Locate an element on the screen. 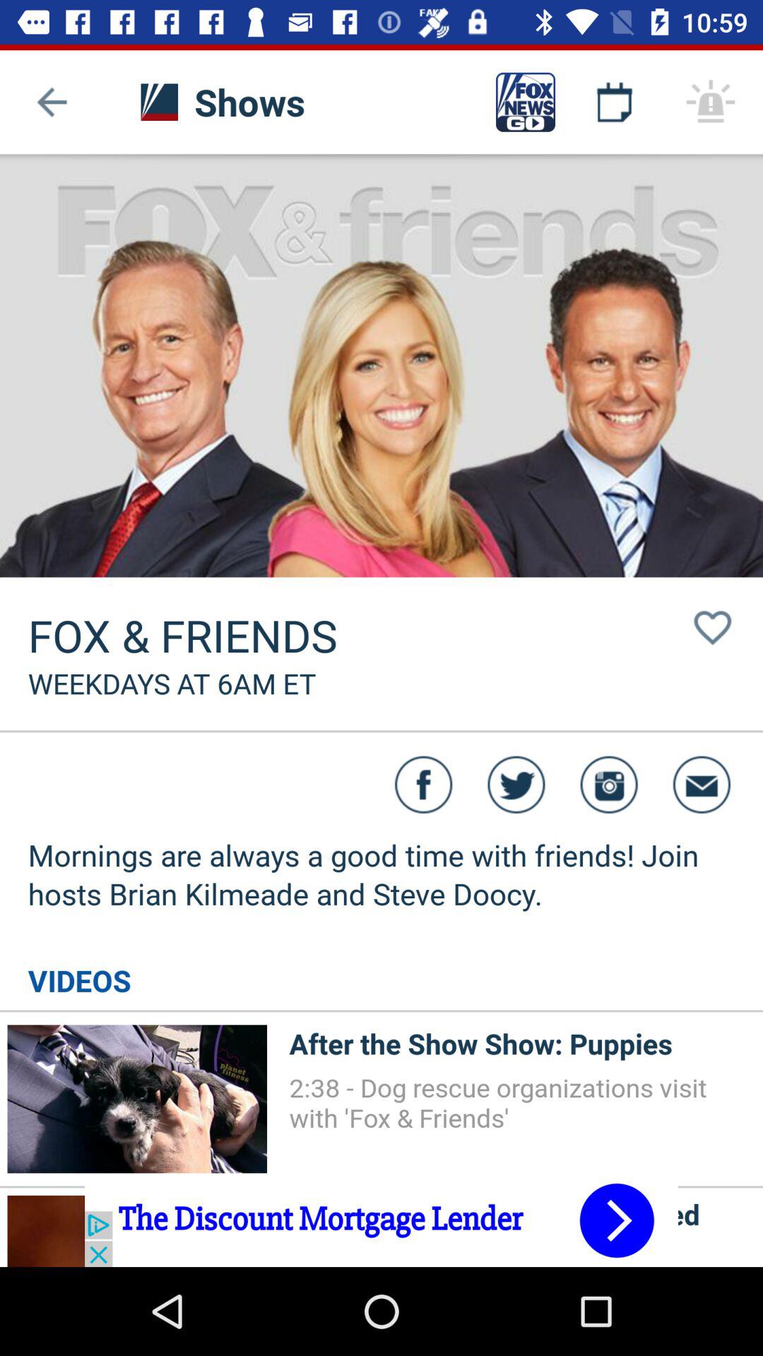 This screenshot has height=1356, width=763. click on the icon which is beside the fox news go icon is located at coordinates (615, 102).